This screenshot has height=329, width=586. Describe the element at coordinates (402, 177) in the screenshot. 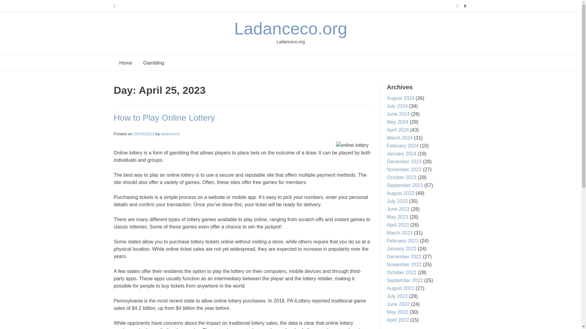

I see `October 2023` at that location.